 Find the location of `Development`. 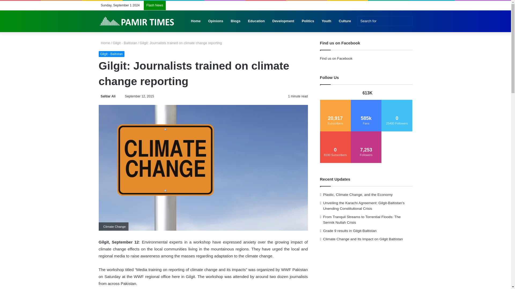

Development is located at coordinates (283, 21).